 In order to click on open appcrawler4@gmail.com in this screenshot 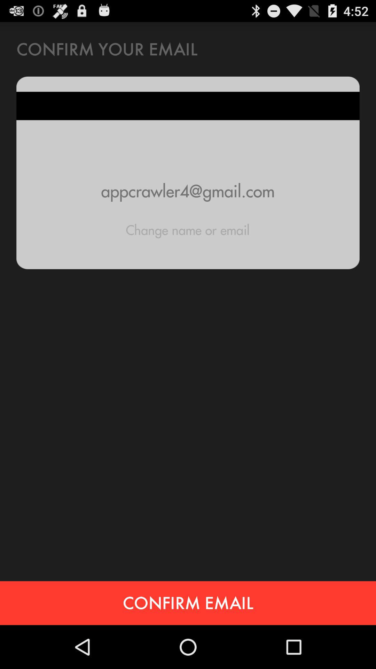, I will do `click(188, 191)`.